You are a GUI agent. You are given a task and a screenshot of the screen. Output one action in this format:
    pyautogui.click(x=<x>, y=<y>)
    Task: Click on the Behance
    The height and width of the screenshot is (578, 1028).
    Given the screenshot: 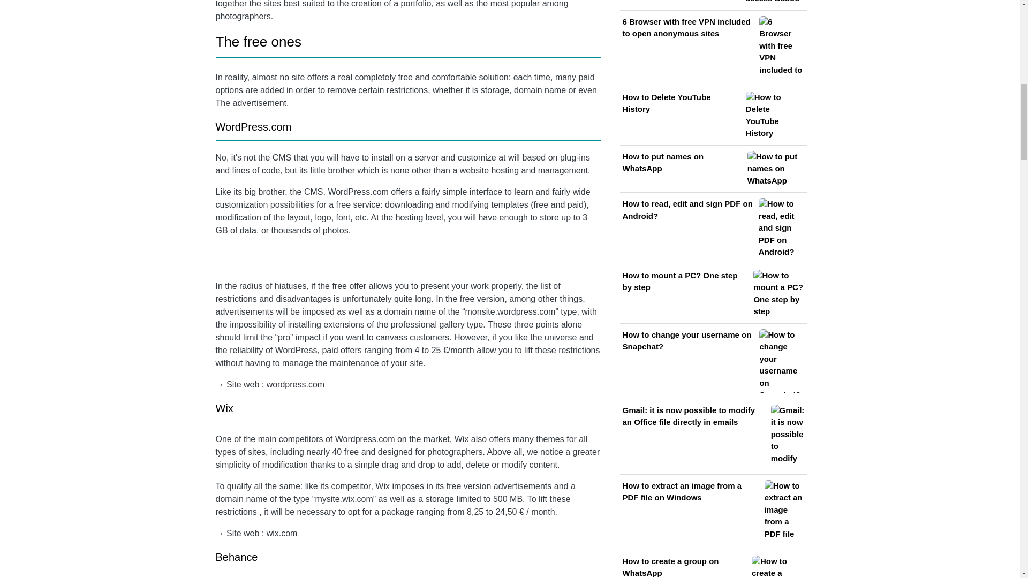 What is the action you would take?
    pyautogui.click(x=236, y=557)
    